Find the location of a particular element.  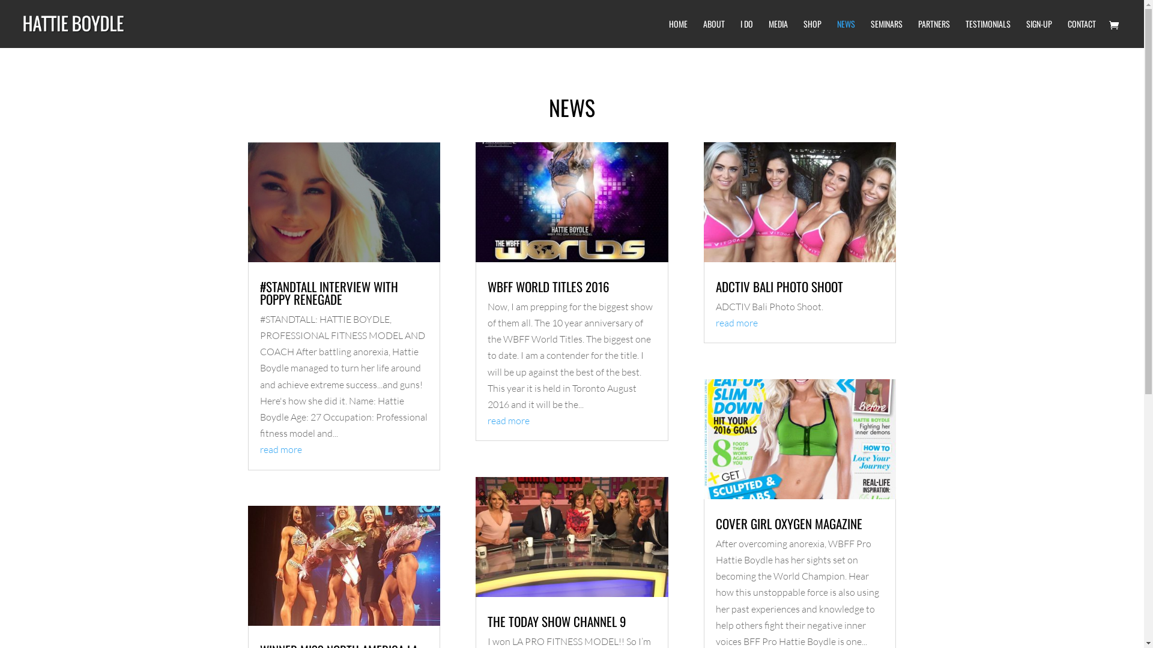

PARTNERS is located at coordinates (934, 34).